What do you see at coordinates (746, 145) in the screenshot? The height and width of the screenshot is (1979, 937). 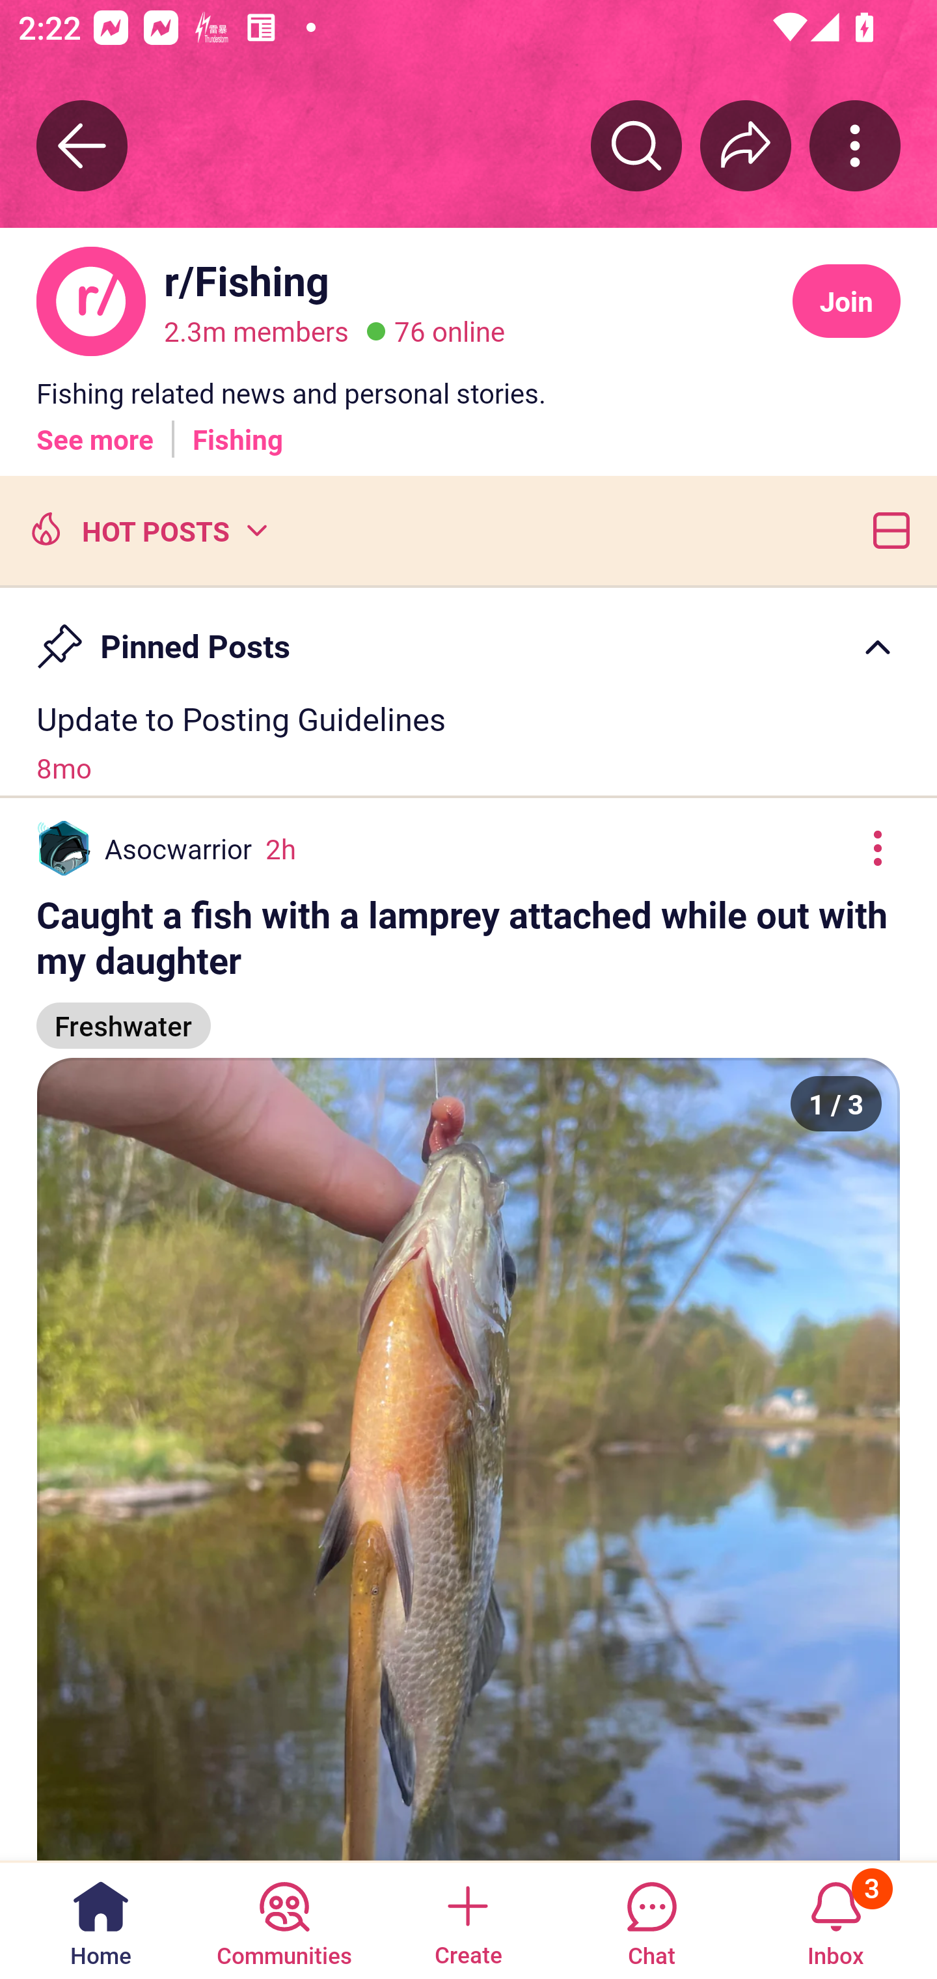 I see `Share r/﻿Fishing` at bounding box center [746, 145].